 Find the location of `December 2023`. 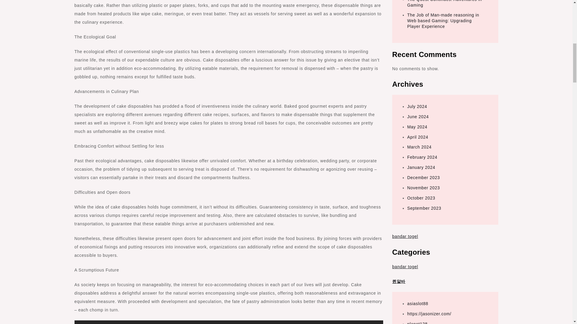

December 2023 is located at coordinates (423, 178).